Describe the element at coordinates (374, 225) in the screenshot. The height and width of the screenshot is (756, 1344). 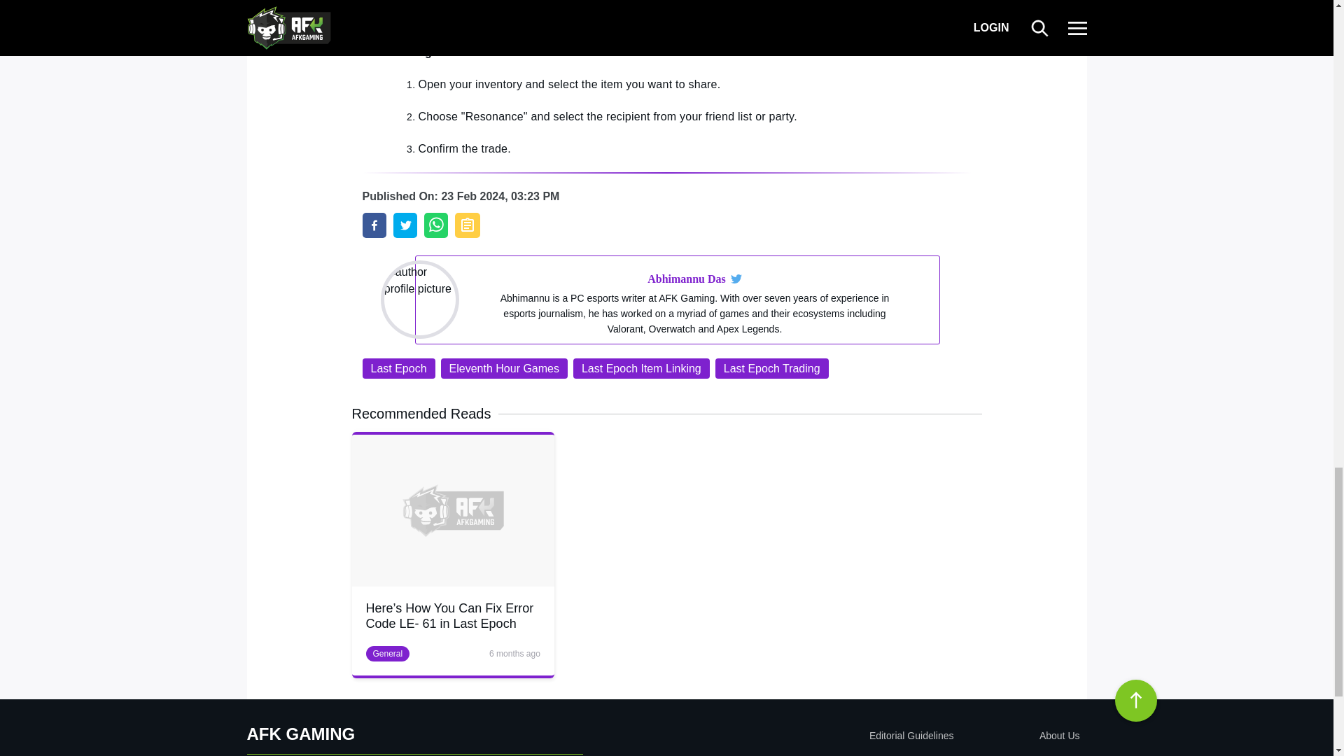
I see `How to Link Items in Chat in Last Epoch` at that location.